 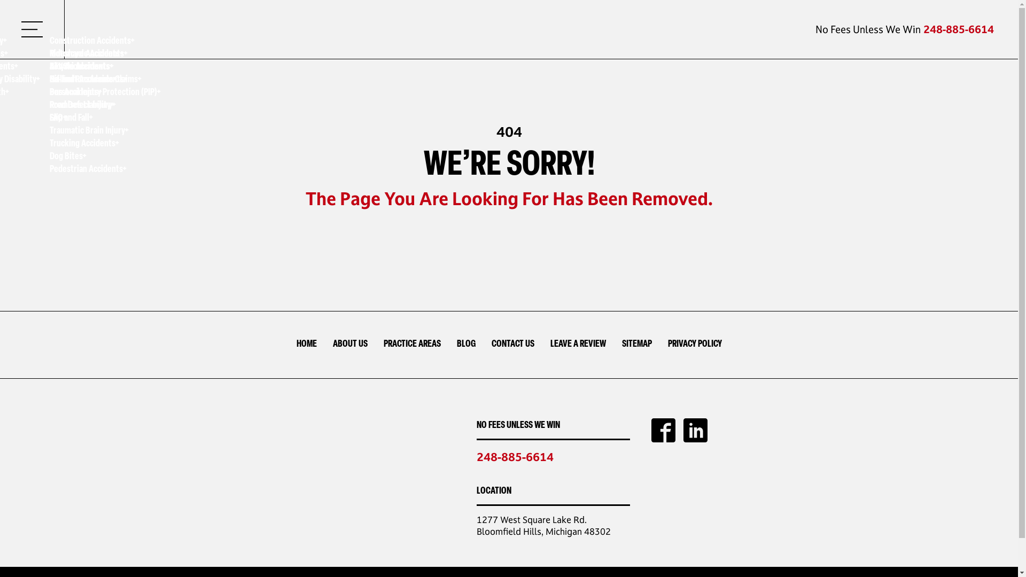 I want to click on 1277 West Square Lake Rd.
Bloomfield Hills, Michigan 48302, so click(x=544, y=526).